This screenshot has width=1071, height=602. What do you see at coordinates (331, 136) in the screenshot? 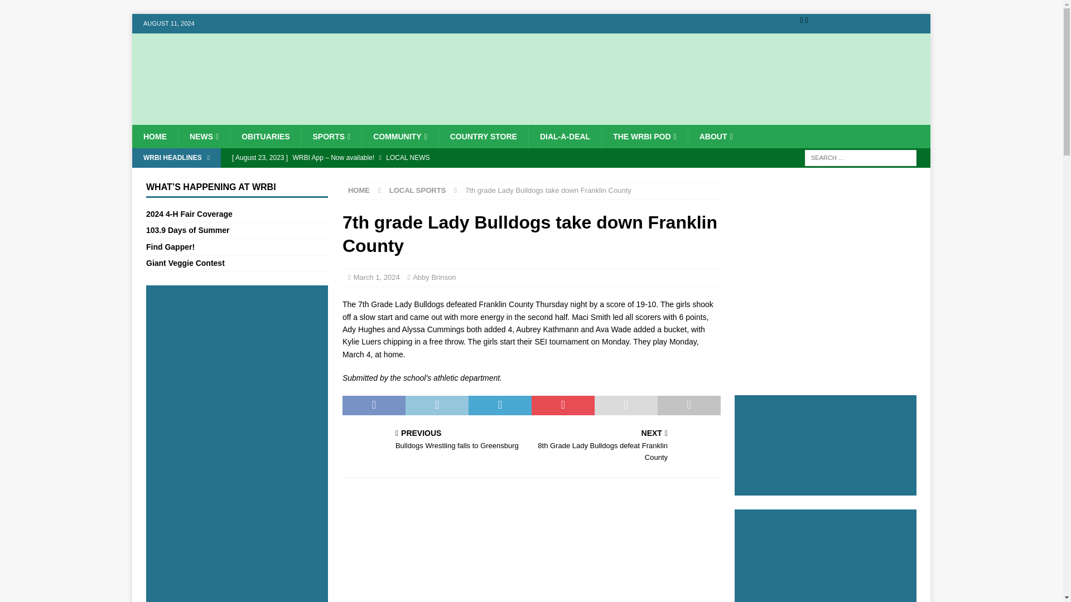
I see `SPORTS` at bounding box center [331, 136].